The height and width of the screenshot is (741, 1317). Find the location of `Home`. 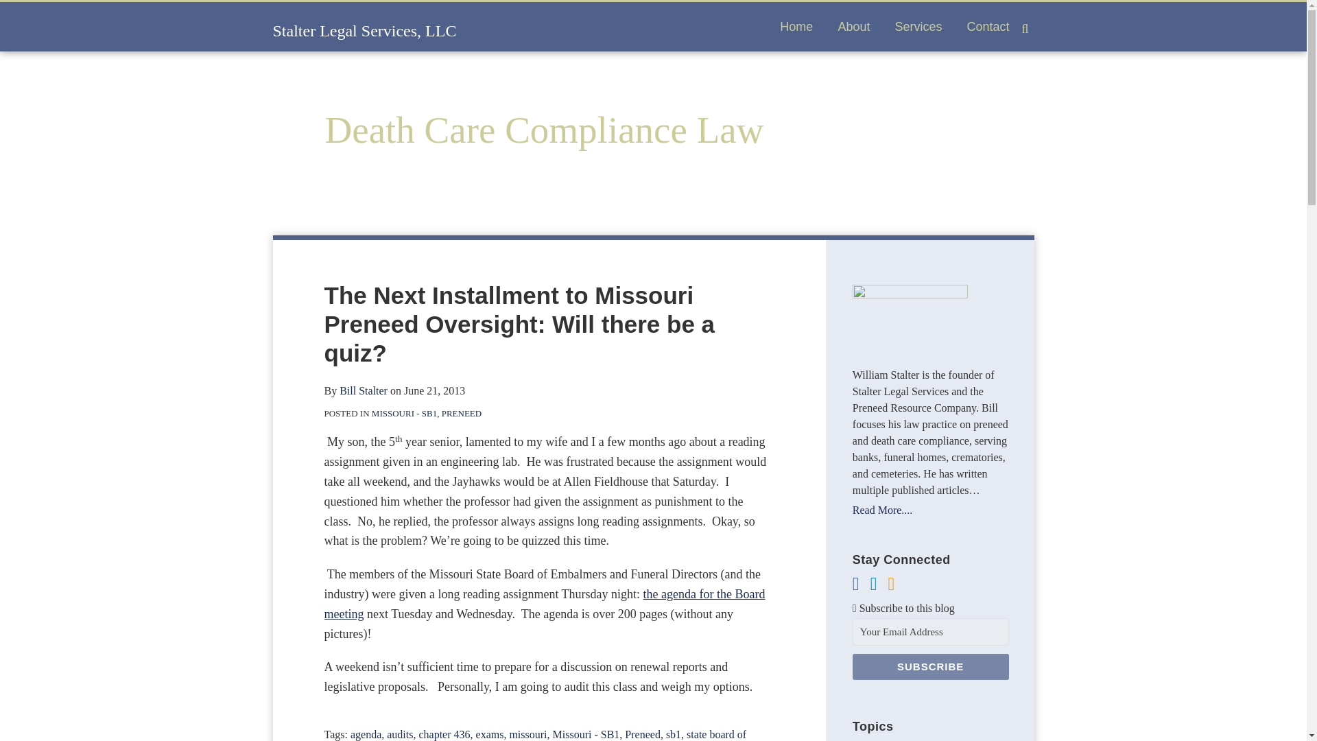

Home is located at coordinates (796, 26).